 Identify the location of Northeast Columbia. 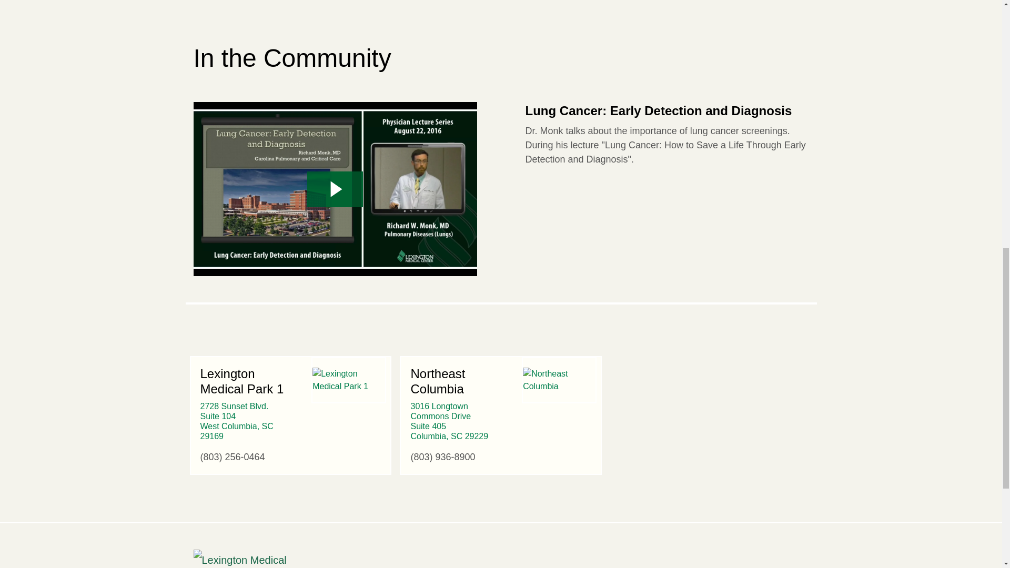
(236, 421).